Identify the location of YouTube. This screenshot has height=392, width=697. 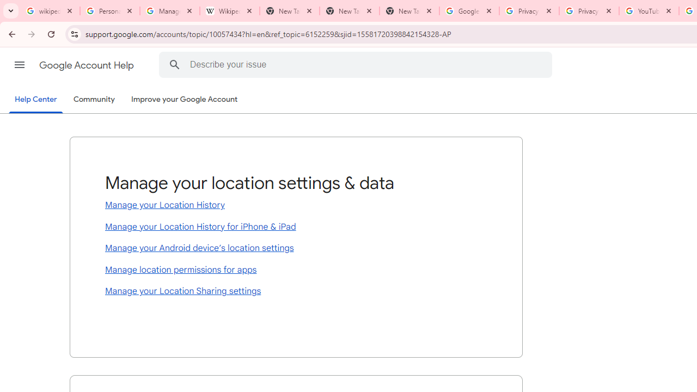
(649, 11).